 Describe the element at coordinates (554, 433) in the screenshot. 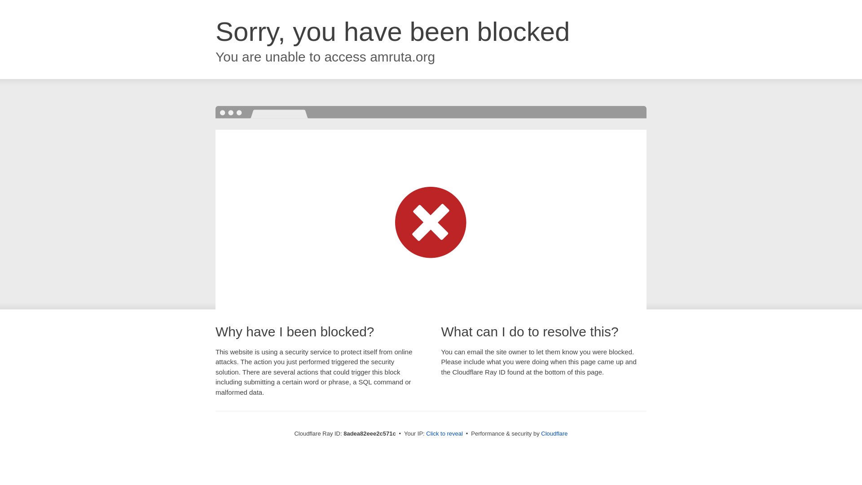

I see `Cloudflare` at that location.